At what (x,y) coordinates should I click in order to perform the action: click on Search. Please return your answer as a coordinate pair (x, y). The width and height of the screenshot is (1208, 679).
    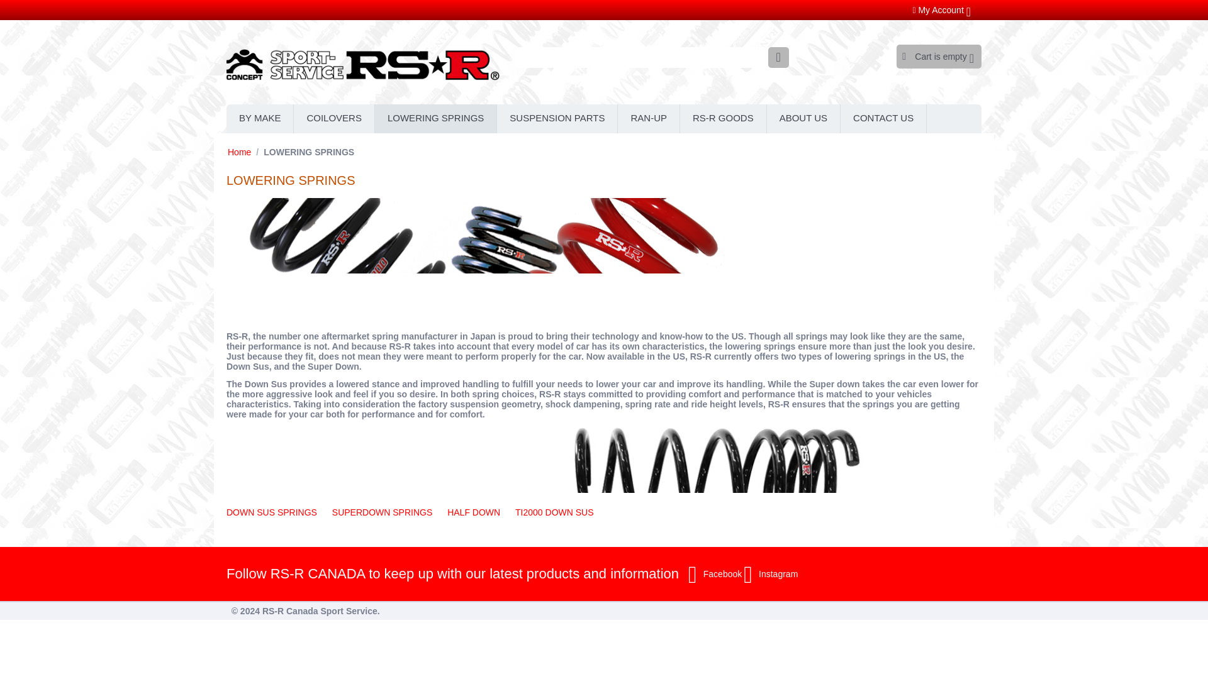
    Looking at the image, I should click on (652, 57).